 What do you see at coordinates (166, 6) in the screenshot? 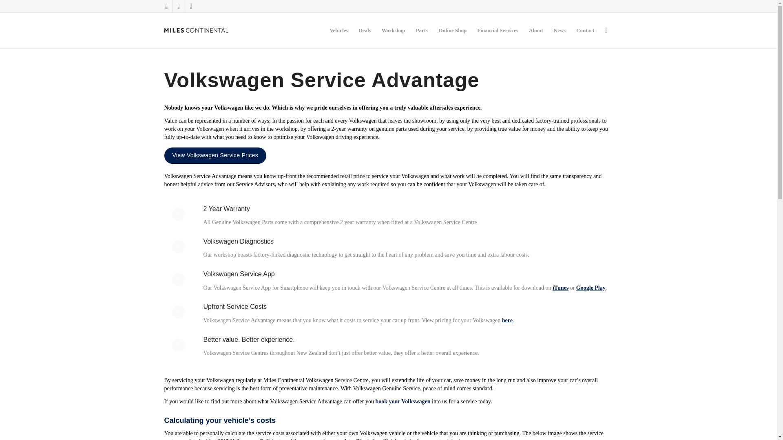
I see `Instagram` at bounding box center [166, 6].